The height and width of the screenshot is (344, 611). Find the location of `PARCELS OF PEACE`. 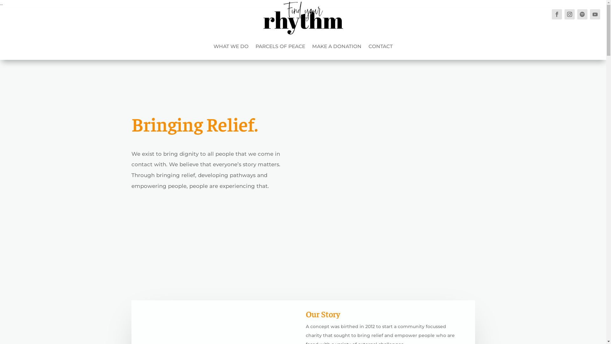

PARCELS OF PEACE is located at coordinates (280, 47).